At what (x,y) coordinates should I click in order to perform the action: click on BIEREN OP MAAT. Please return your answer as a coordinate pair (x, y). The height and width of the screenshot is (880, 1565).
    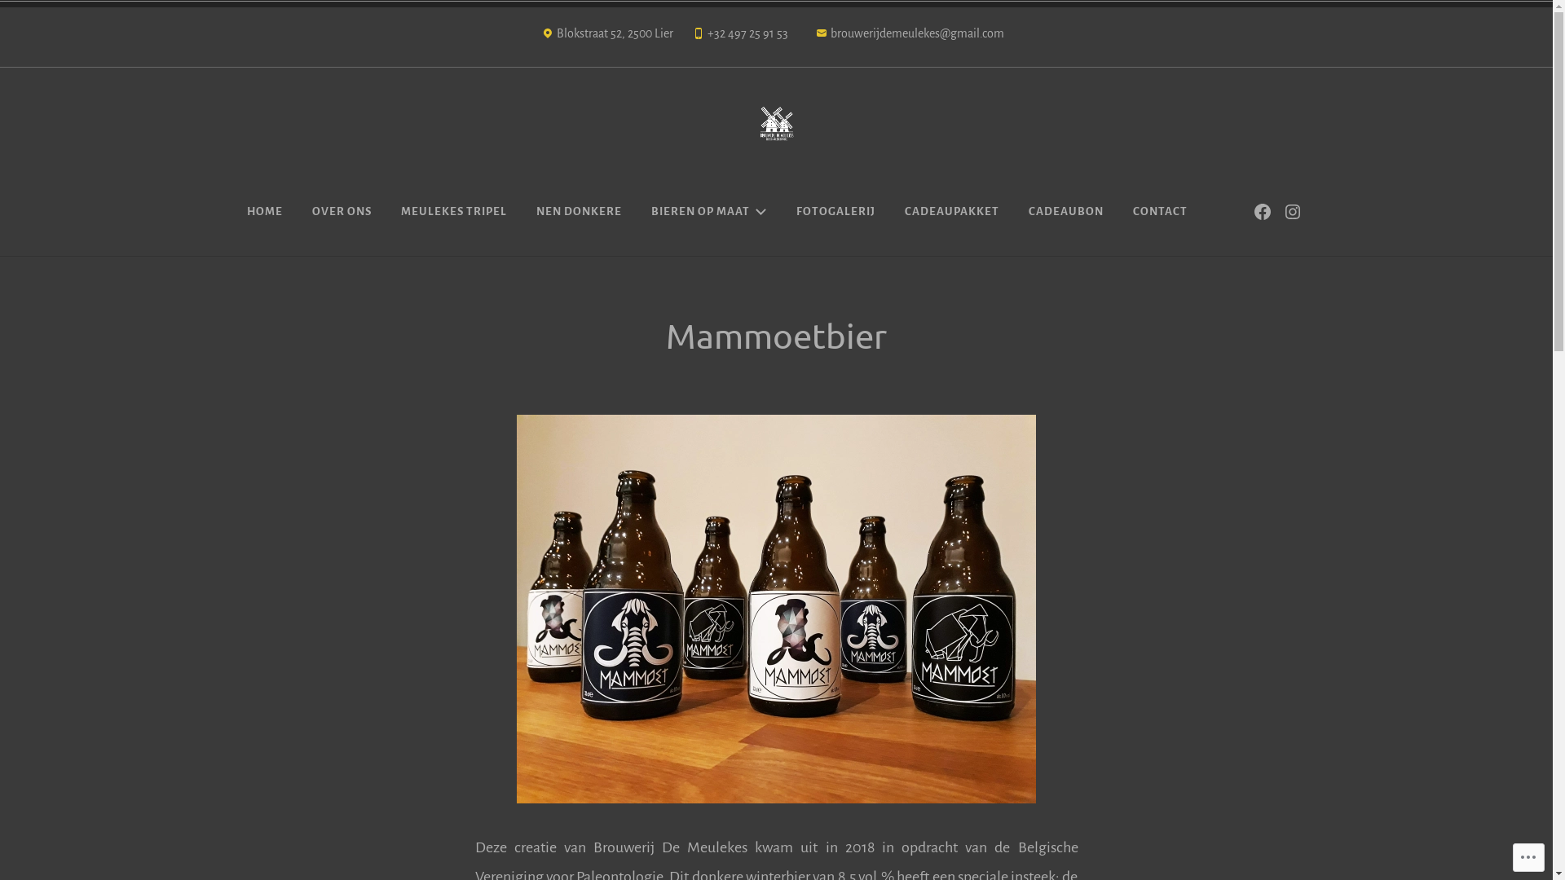
    Looking at the image, I should click on (709, 212).